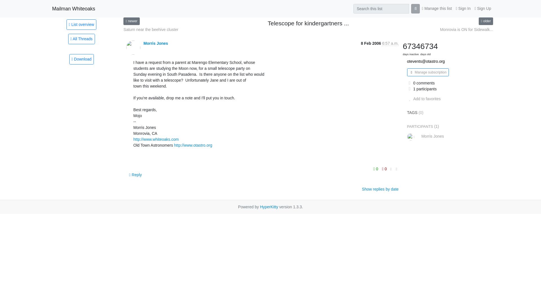 The height and width of the screenshot is (304, 541). What do you see at coordinates (437, 8) in the screenshot?
I see `Manage this list` at bounding box center [437, 8].